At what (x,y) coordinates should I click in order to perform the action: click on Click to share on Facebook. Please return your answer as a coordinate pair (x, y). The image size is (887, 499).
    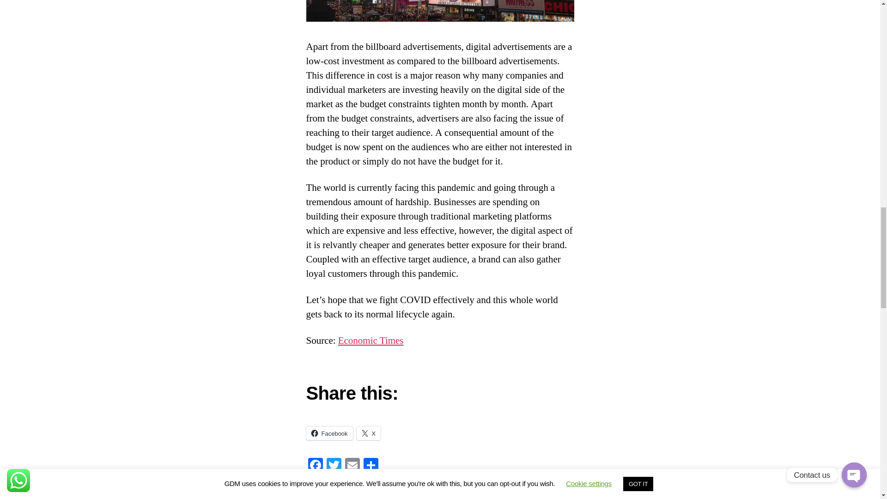
    Looking at the image, I should click on (329, 433).